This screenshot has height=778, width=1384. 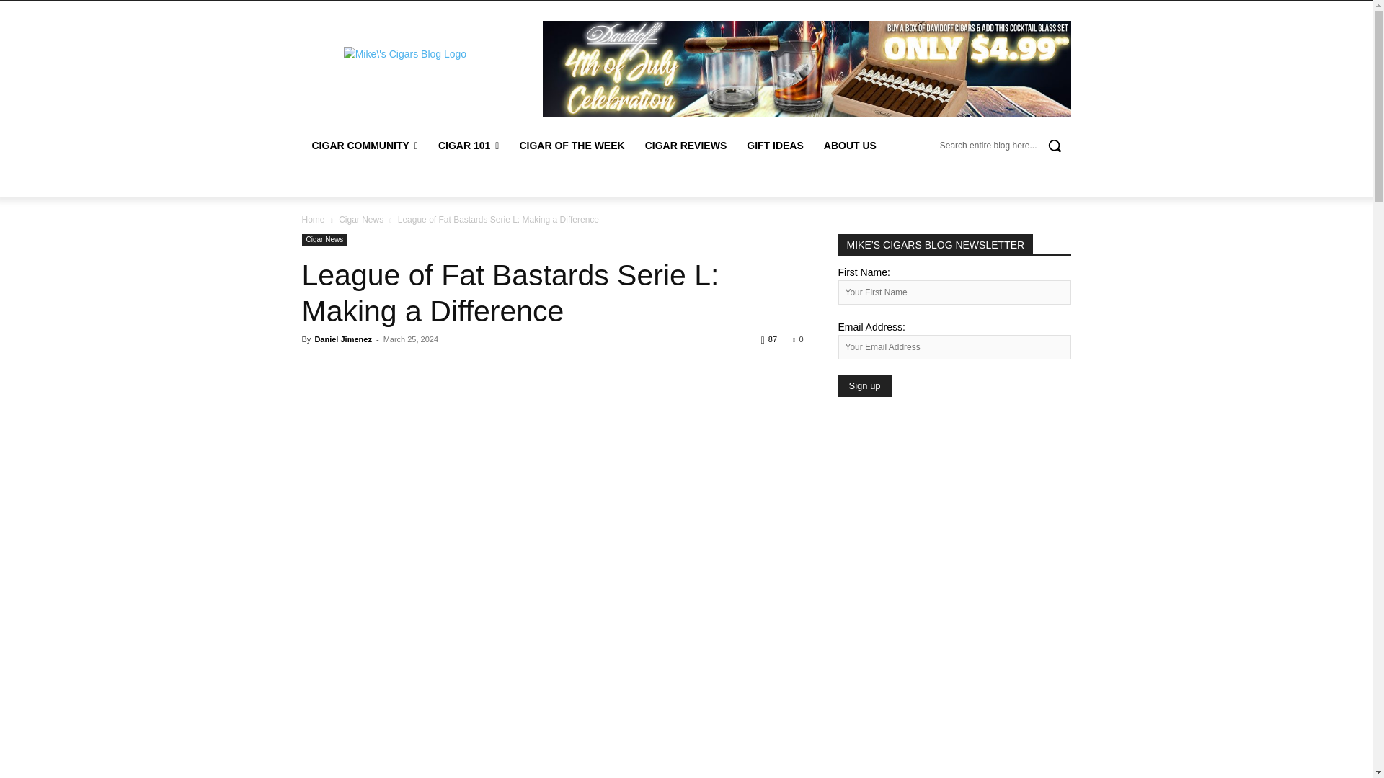 I want to click on View all posts in Cigar News, so click(x=360, y=220).